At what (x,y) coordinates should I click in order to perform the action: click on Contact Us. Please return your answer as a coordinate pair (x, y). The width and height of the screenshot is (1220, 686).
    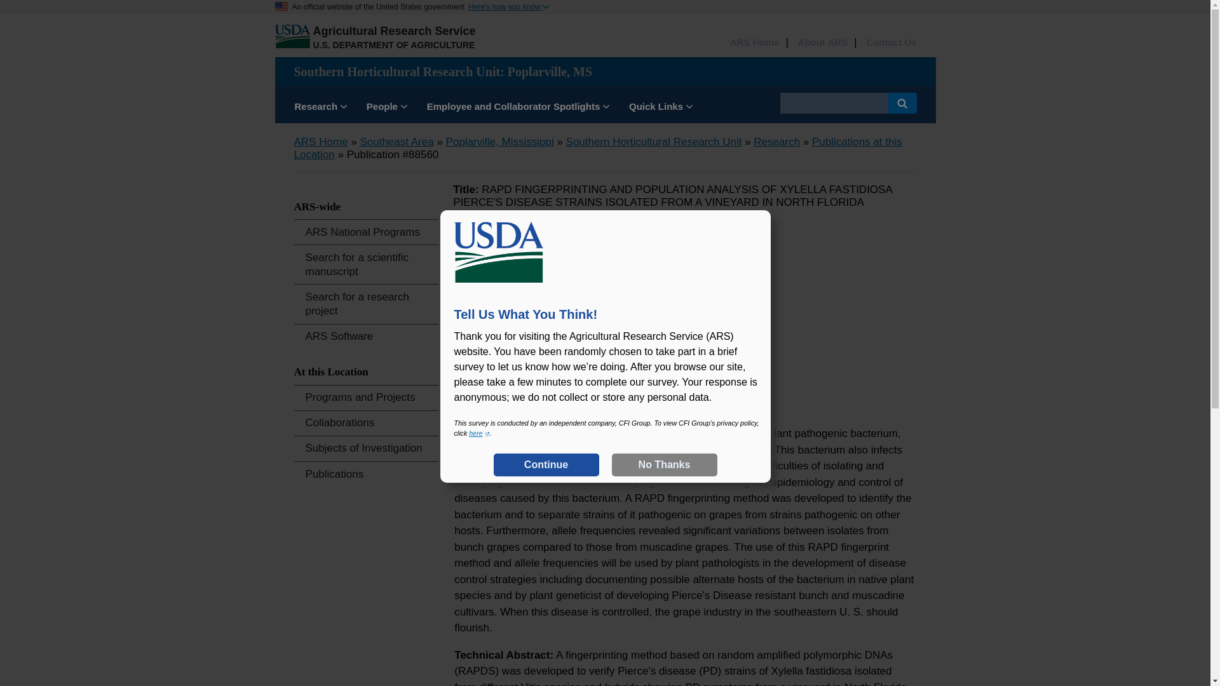
    Looking at the image, I should click on (891, 43).